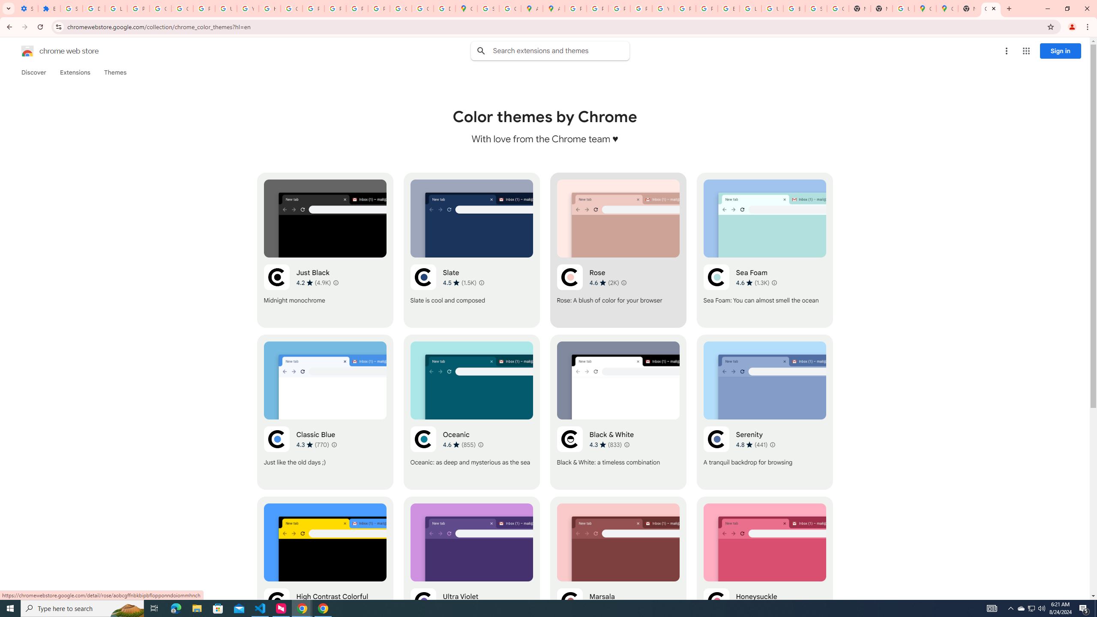 This screenshot has height=617, width=1097. I want to click on Honeysuckle, so click(764, 574).